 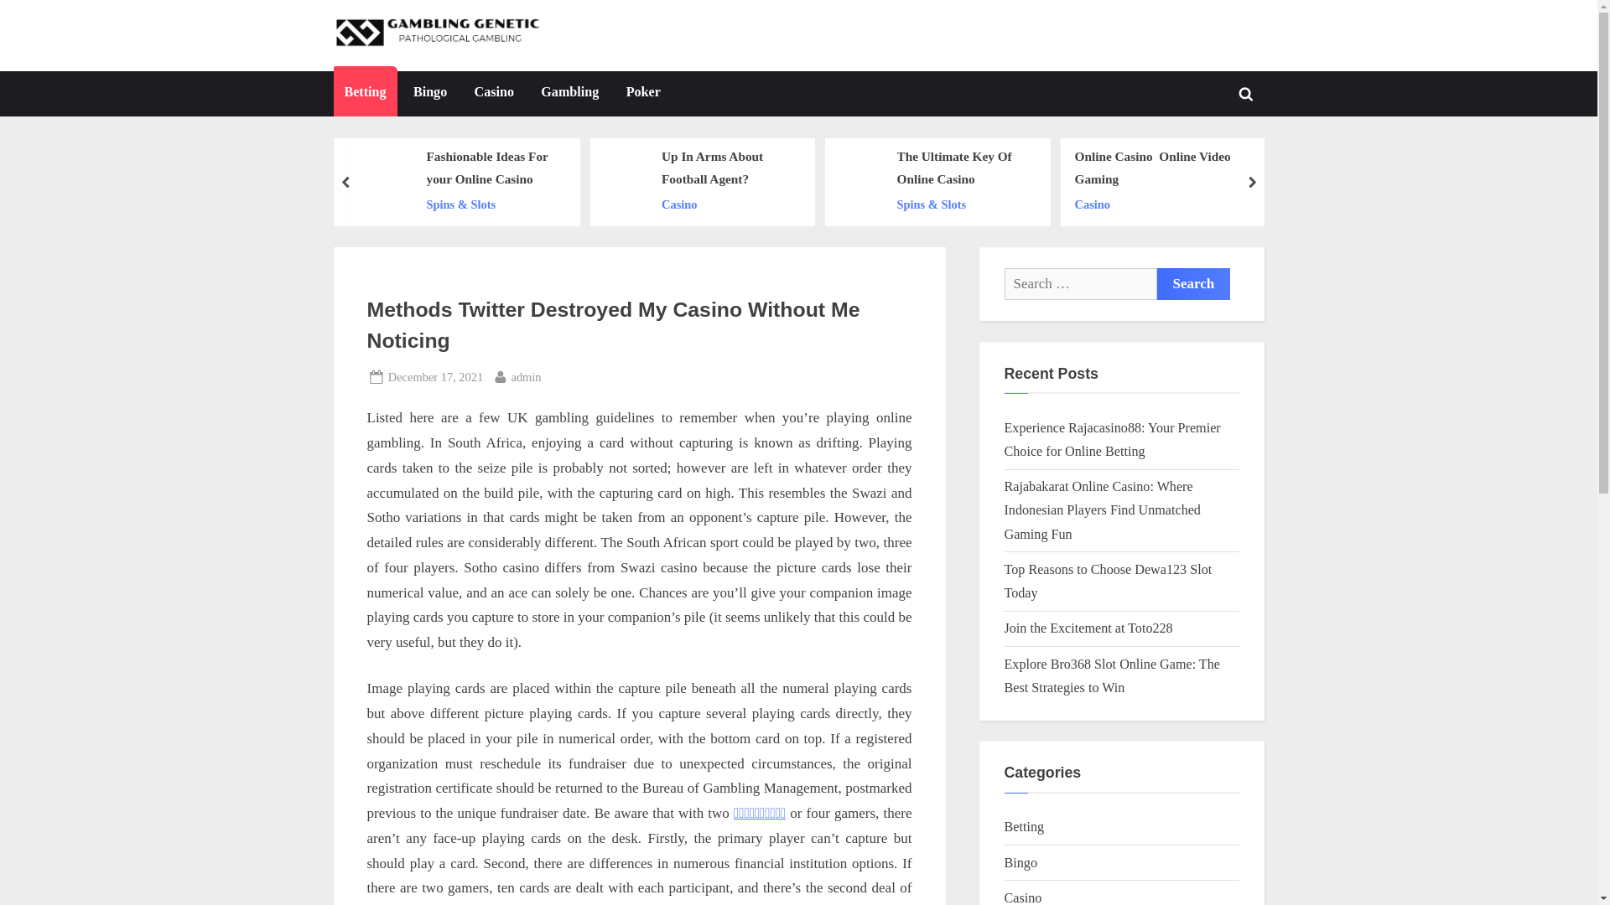 I want to click on Toggle search form, so click(x=1246, y=93).